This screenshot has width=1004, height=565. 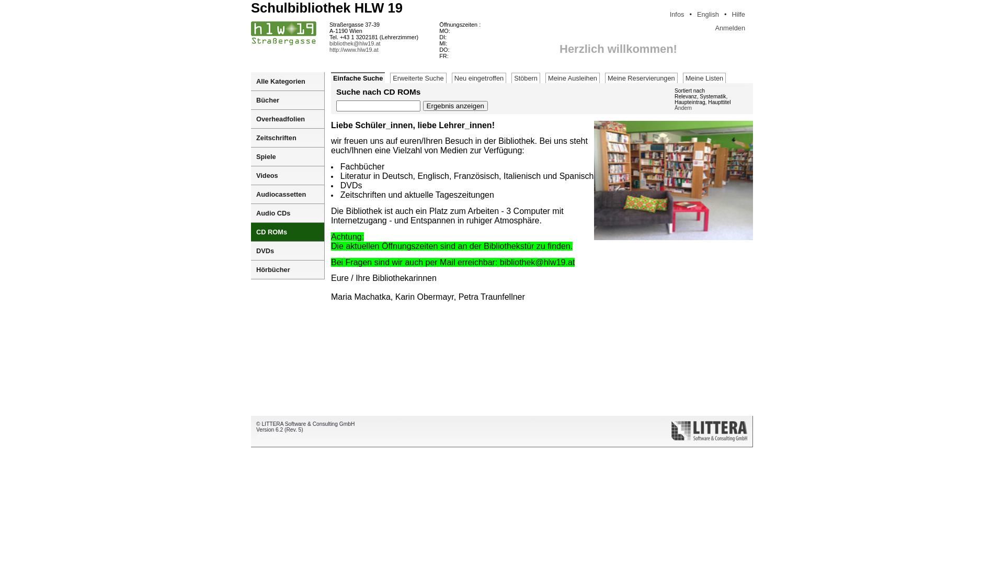 What do you see at coordinates (455, 106) in the screenshot?
I see `Ergebnis anzeigen` at bounding box center [455, 106].